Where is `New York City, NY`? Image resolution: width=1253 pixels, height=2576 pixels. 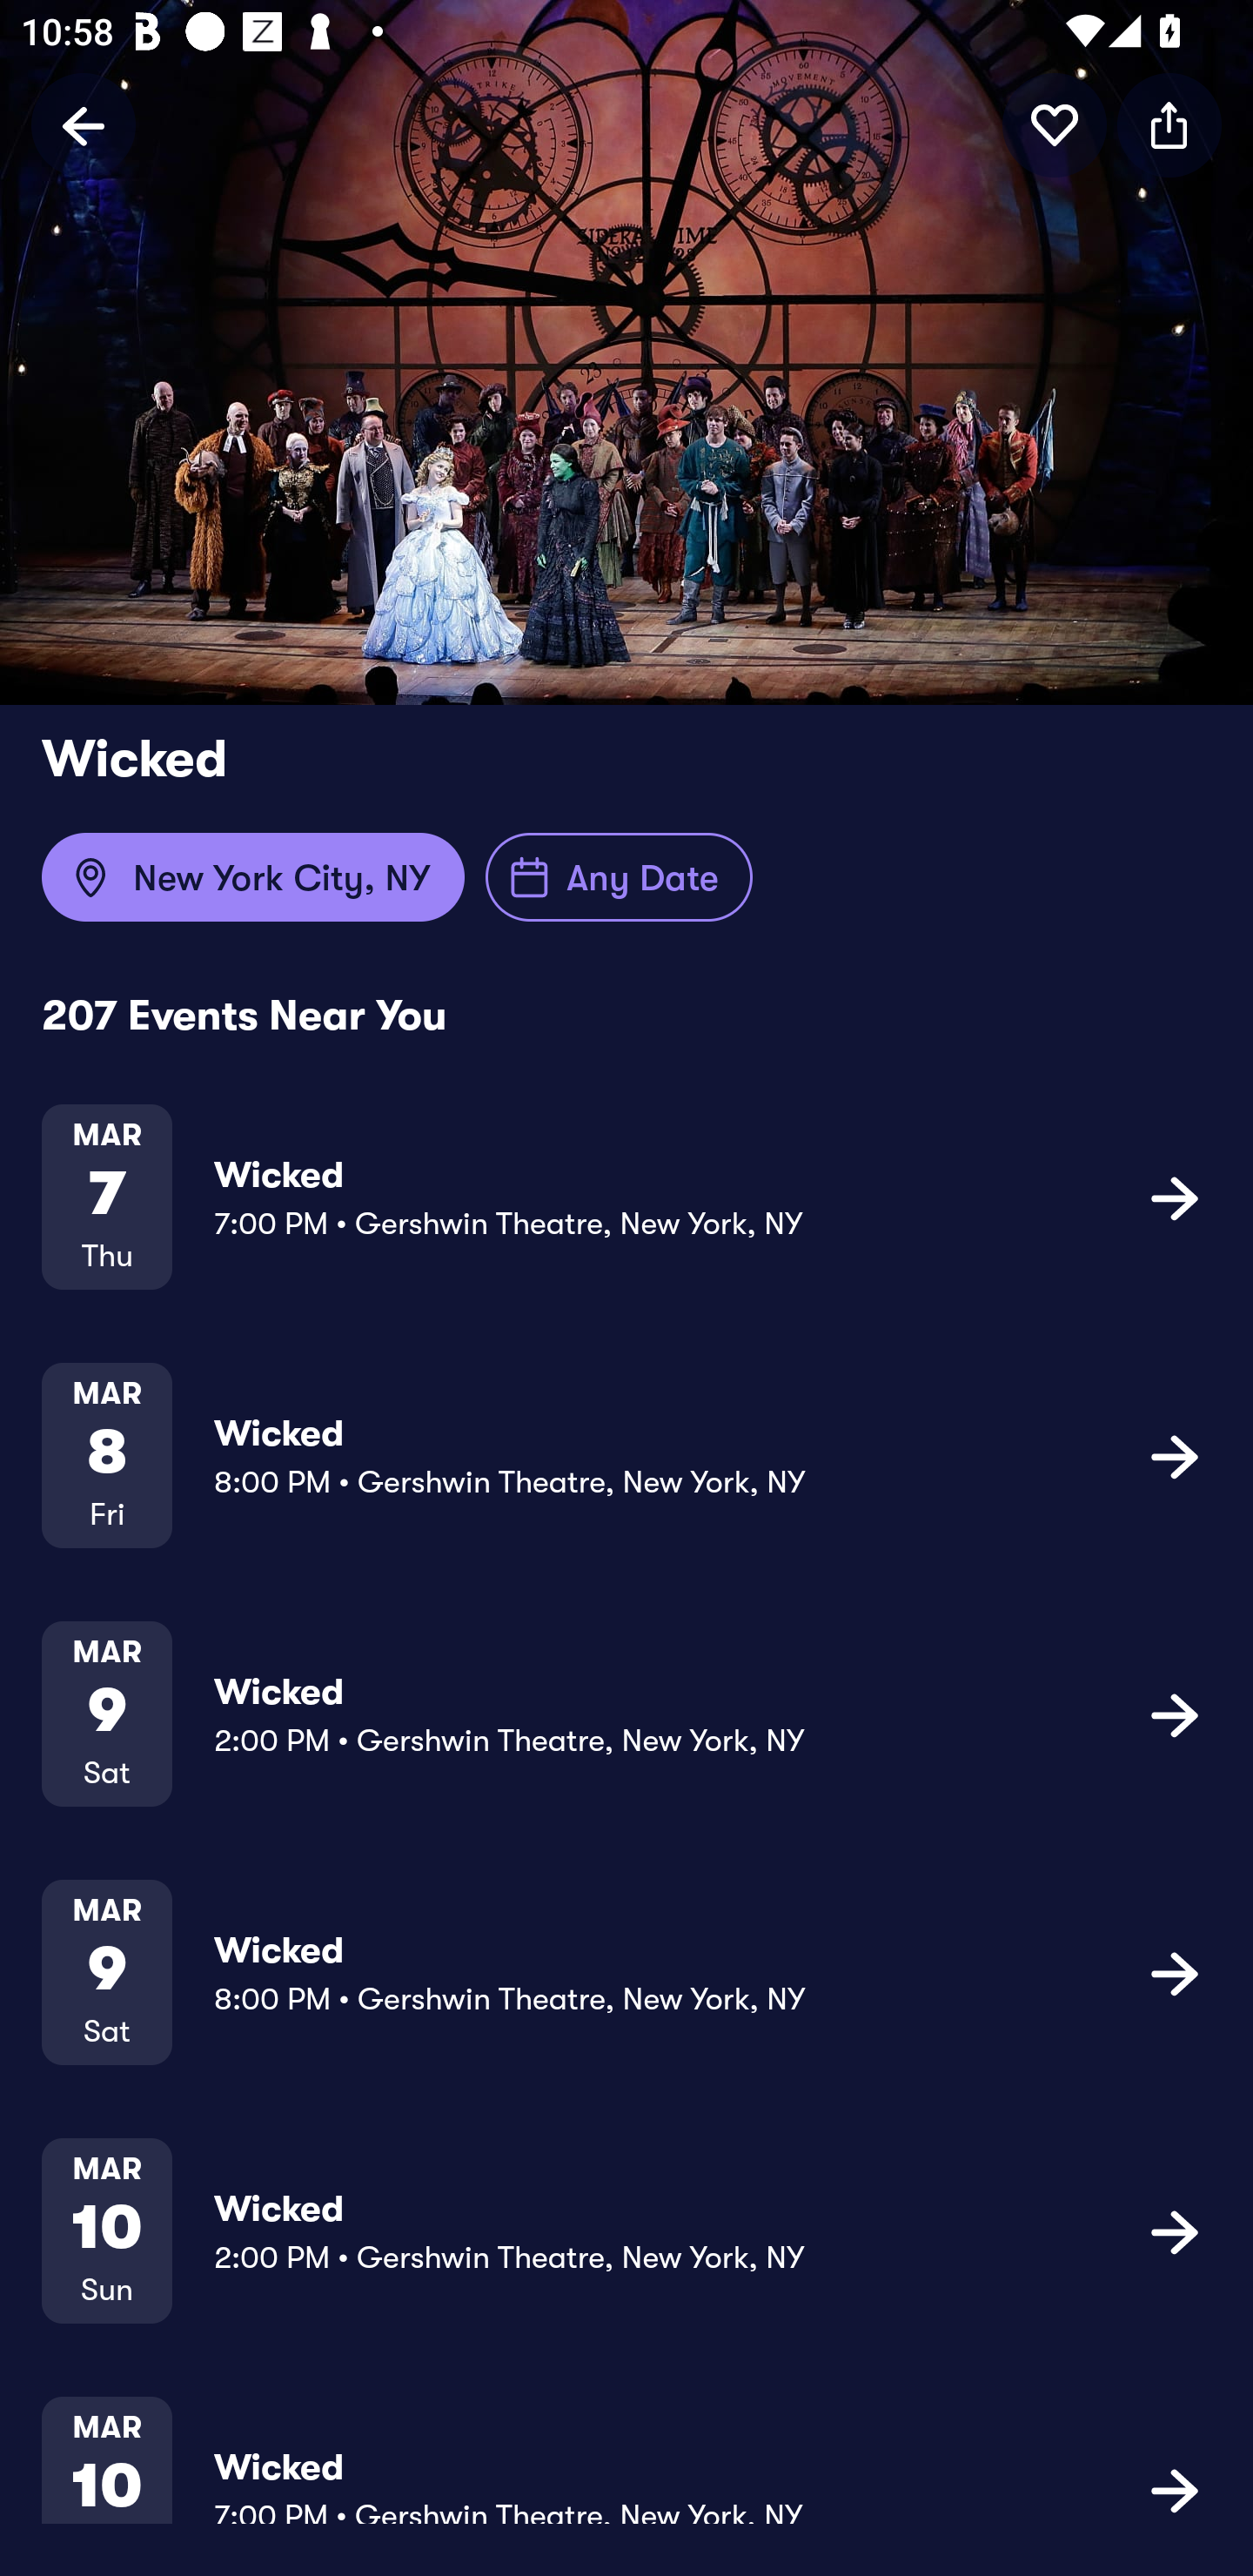
New York City, NY is located at coordinates (252, 877).